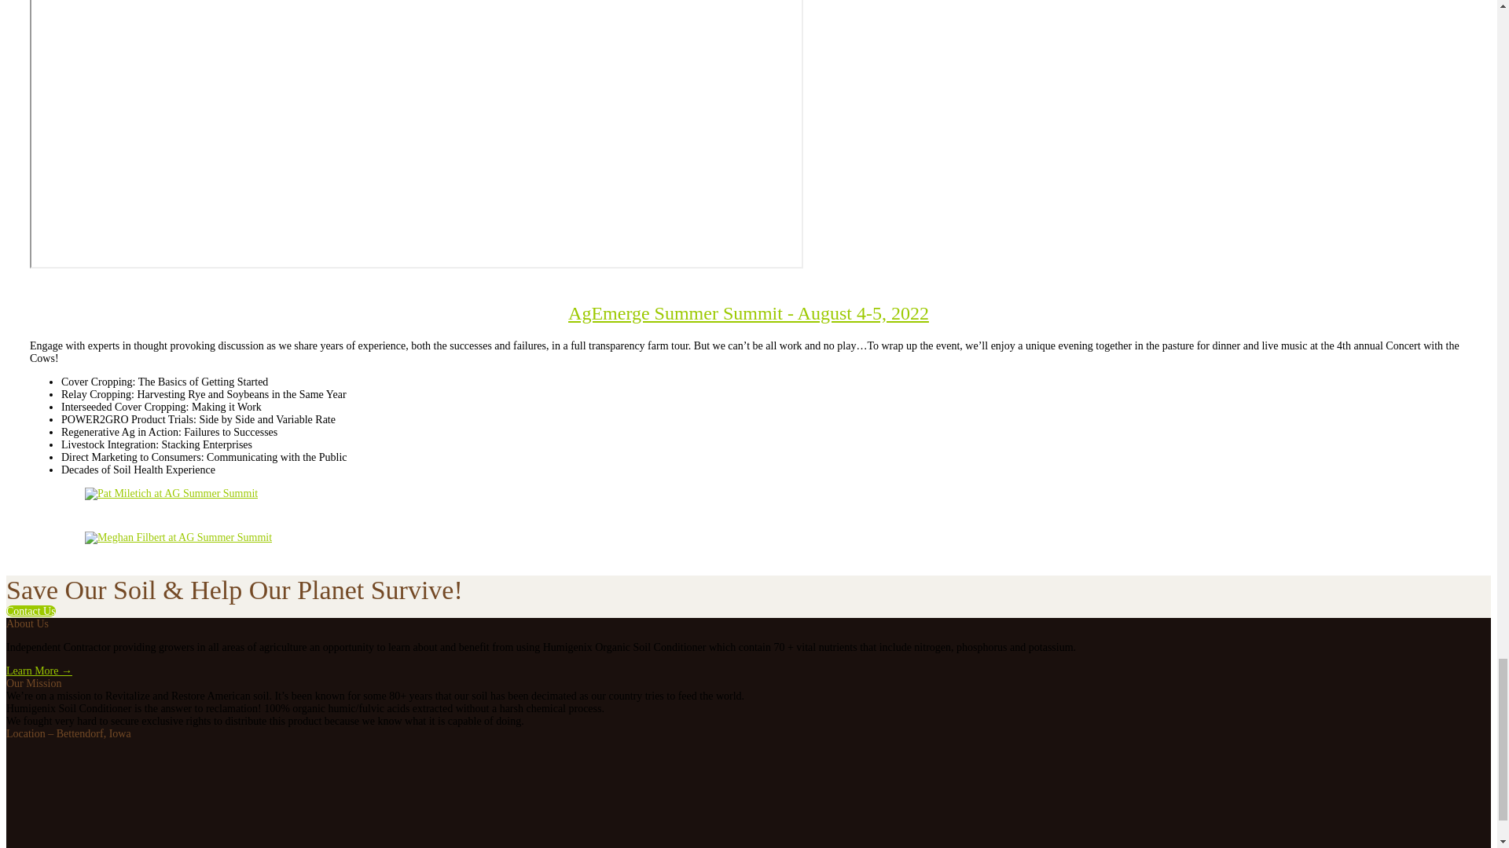 The image size is (1509, 848). What do you see at coordinates (178, 538) in the screenshot?
I see `Meghan-Summer-Summit-2022` at bounding box center [178, 538].